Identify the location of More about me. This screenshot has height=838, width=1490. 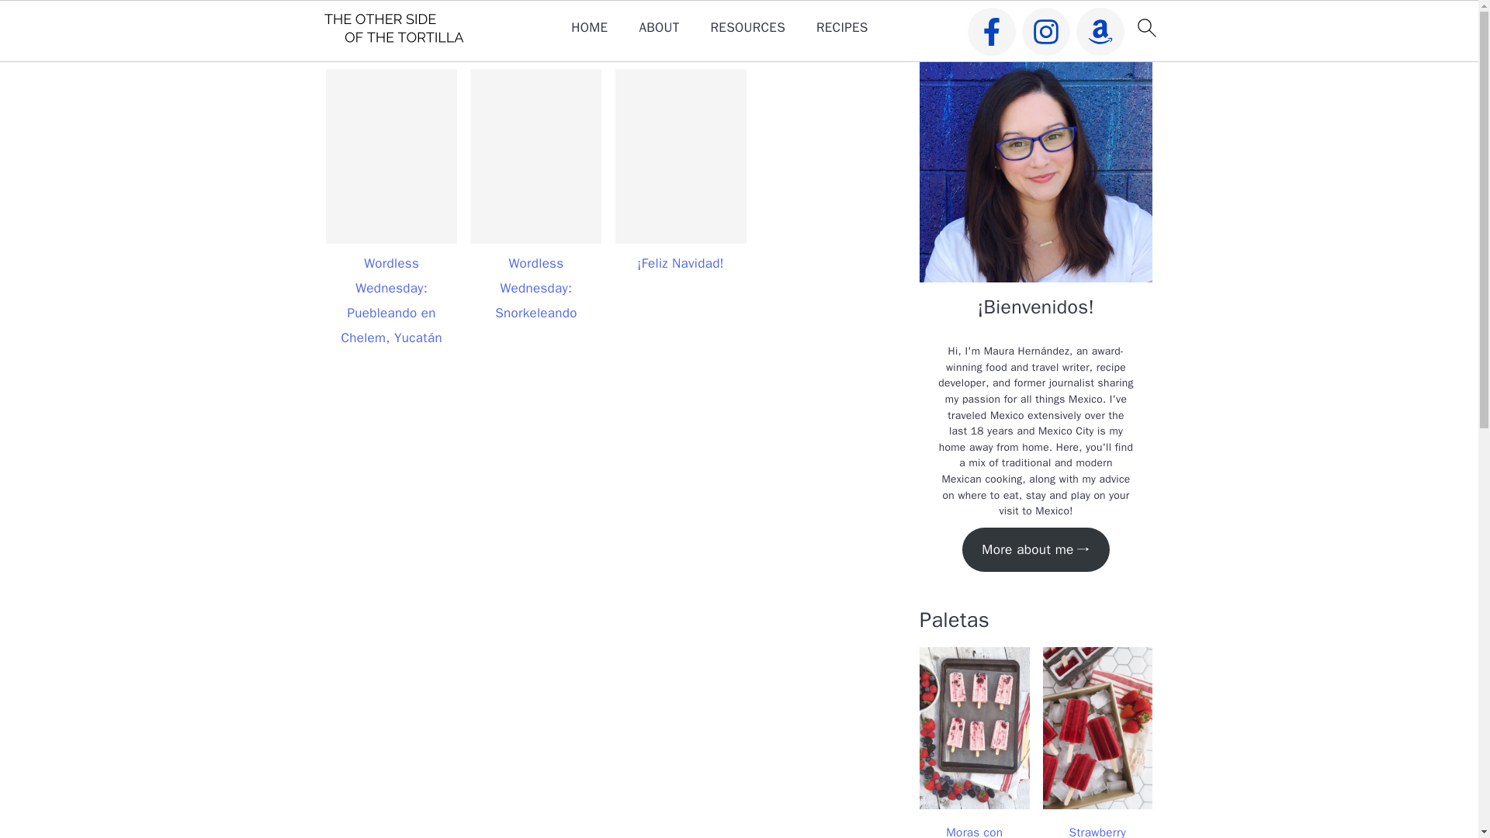
(1035, 549).